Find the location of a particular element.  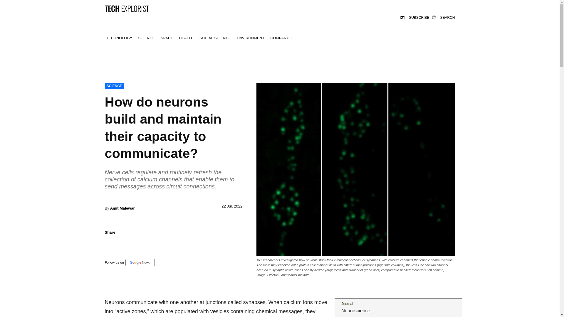

Amit Malewar is located at coordinates (122, 208).